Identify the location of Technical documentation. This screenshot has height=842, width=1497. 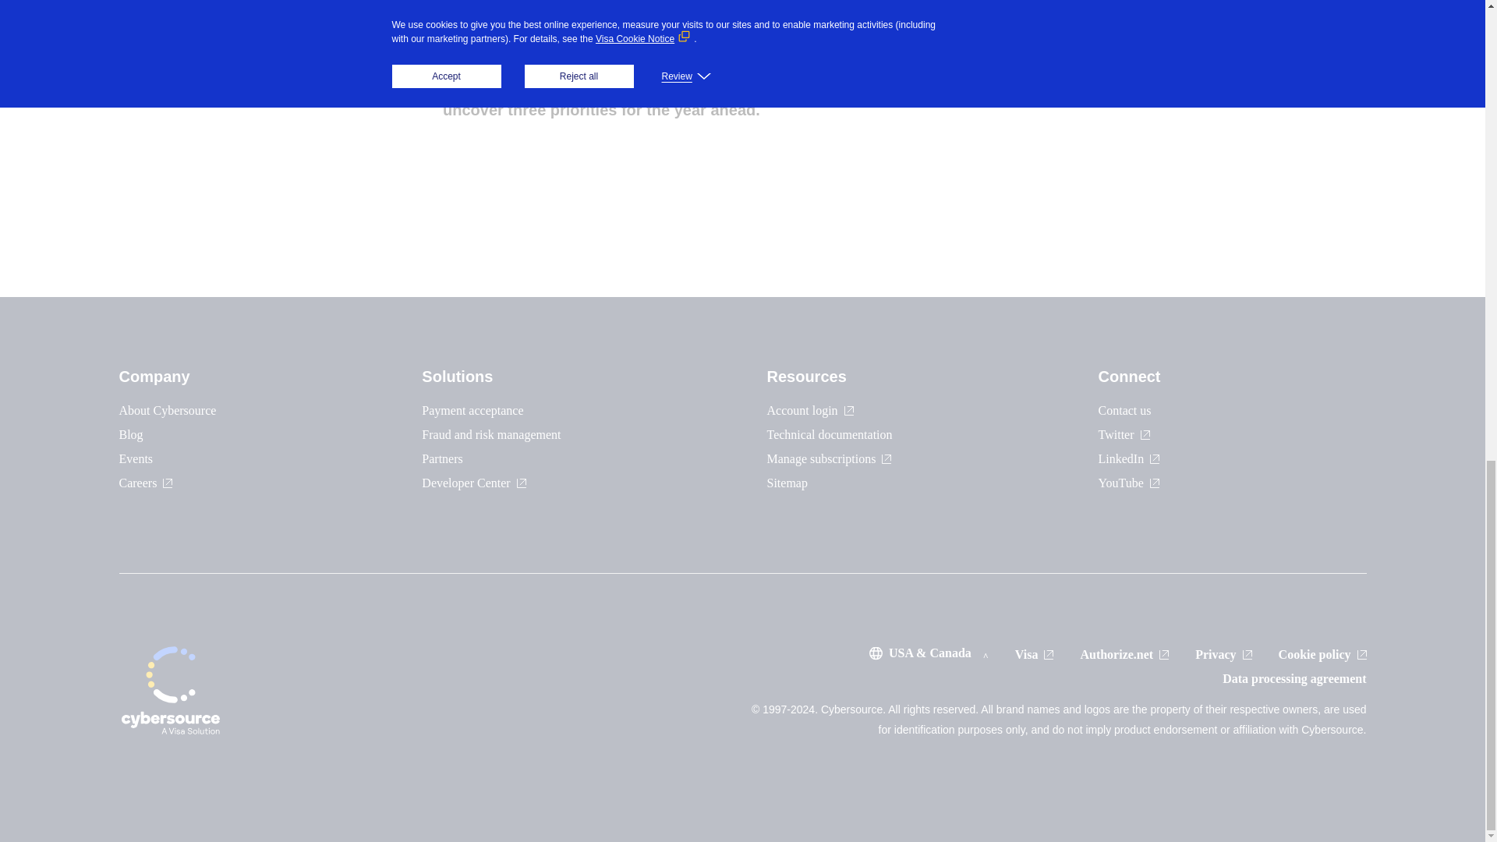
(830, 433).